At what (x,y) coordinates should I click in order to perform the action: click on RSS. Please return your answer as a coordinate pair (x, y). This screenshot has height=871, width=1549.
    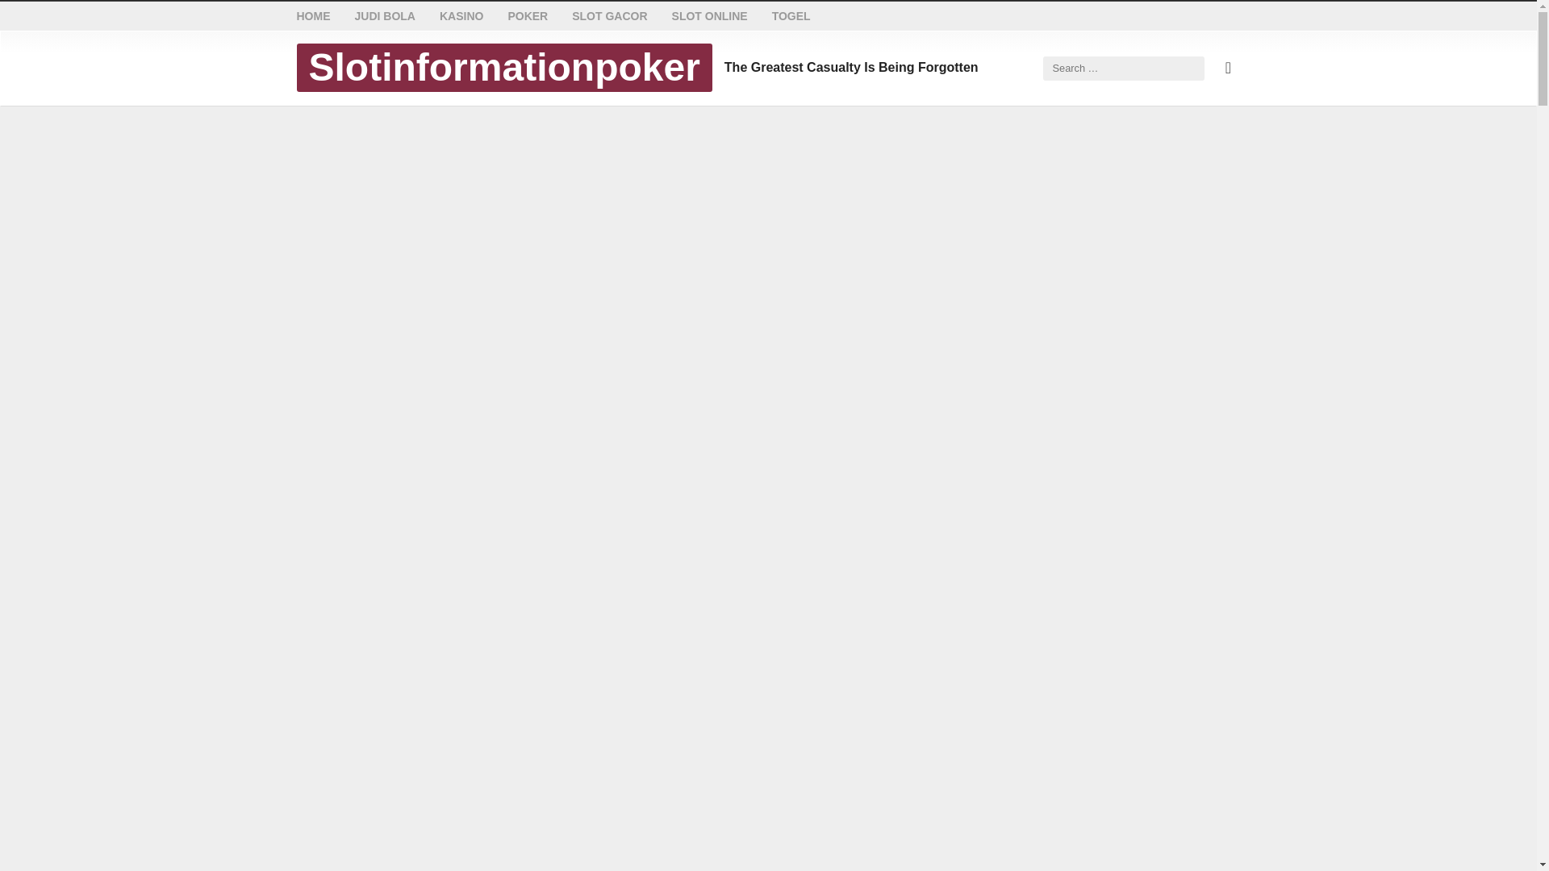
    Looking at the image, I should click on (1228, 68).